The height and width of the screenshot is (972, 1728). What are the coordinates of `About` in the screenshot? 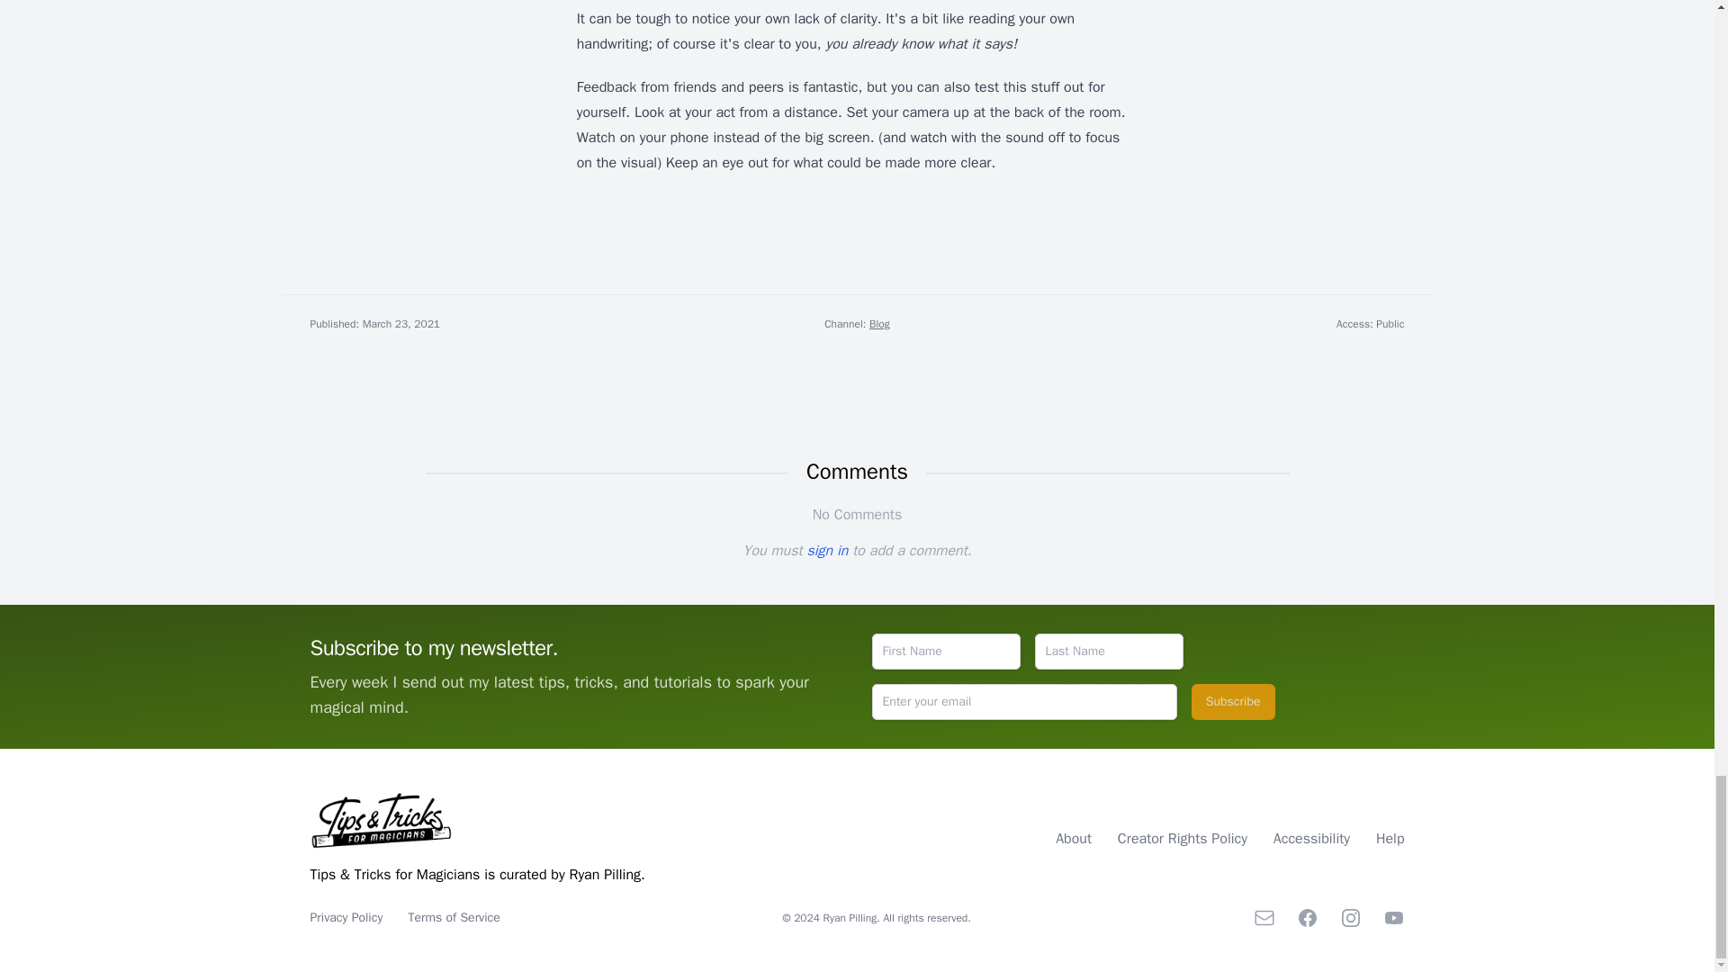 It's located at (1075, 839).